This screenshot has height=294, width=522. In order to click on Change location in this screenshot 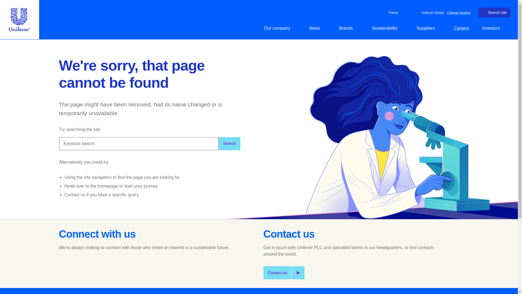, I will do `click(459, 12)`.